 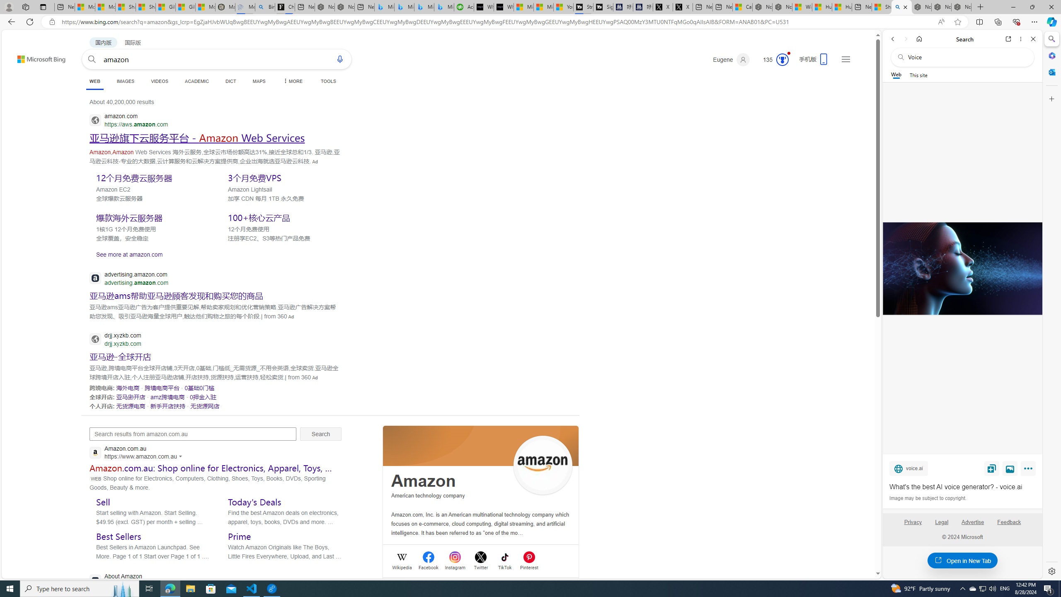 I want to click on Advertise, so click(x=973, y=525).